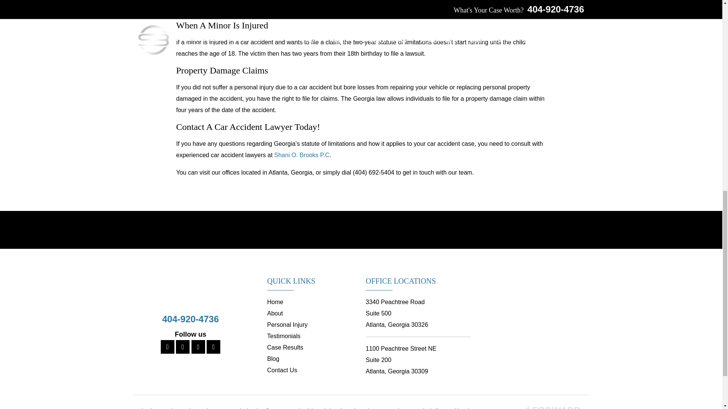  Describe the element at coordinates (287, 325) in the screenshot. I see `Personal Injury` at that location.